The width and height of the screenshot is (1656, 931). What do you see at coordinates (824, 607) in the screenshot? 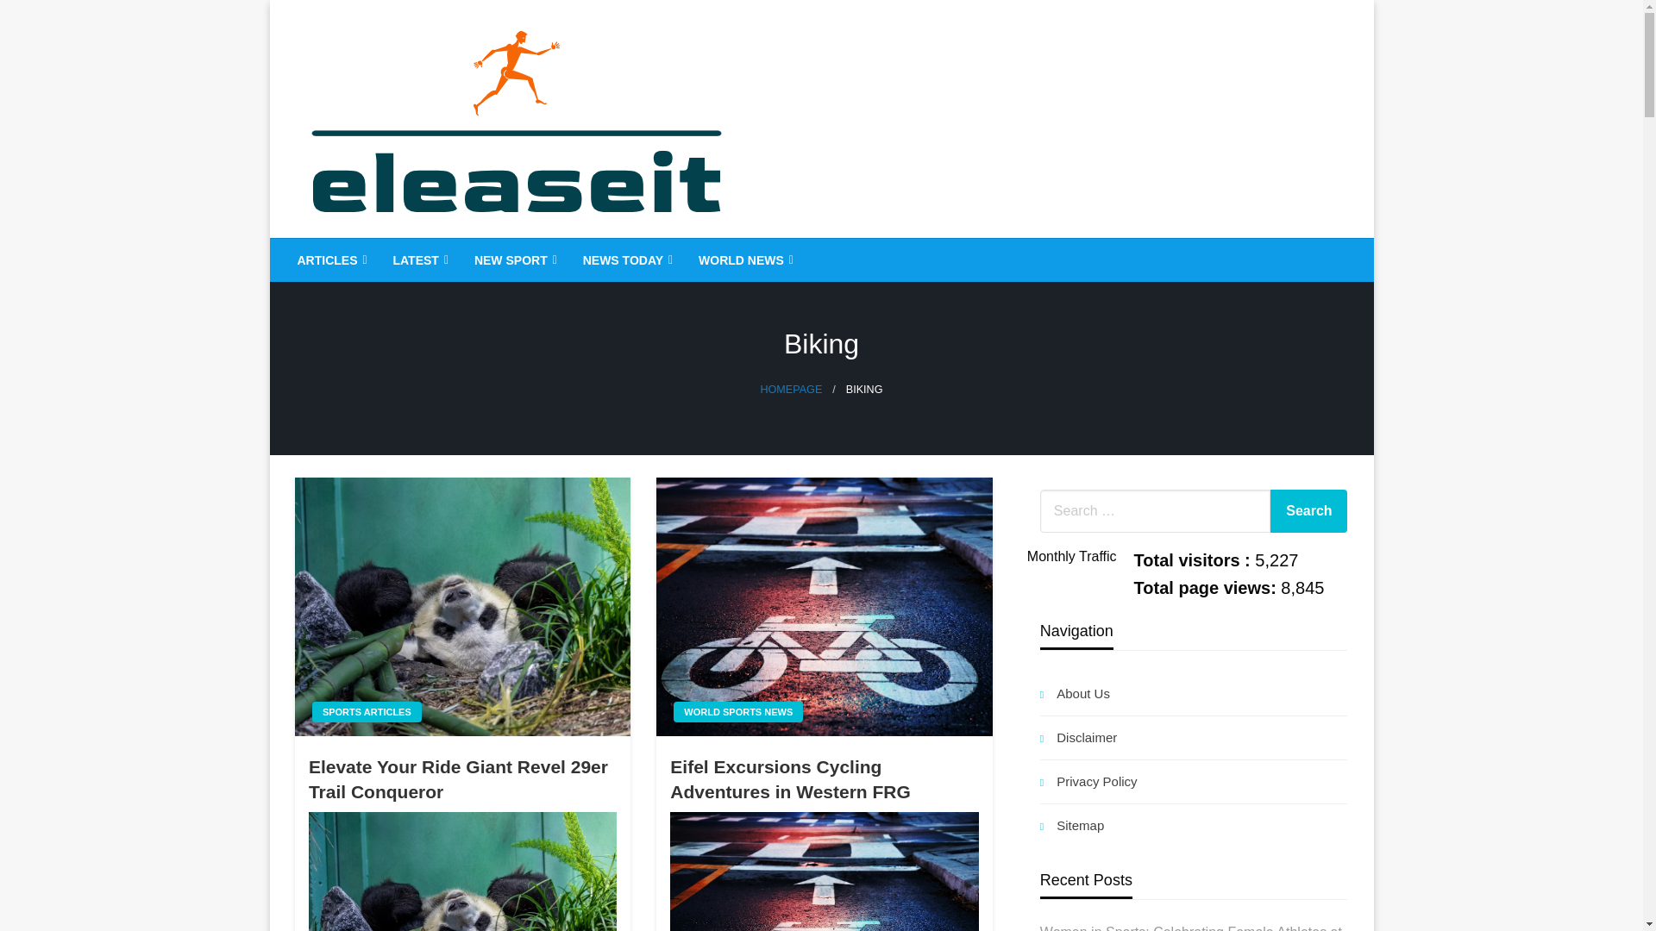
I see `Eifel Excursions Cycling Adventures in Western FRG` at bounding box center [824, 607].